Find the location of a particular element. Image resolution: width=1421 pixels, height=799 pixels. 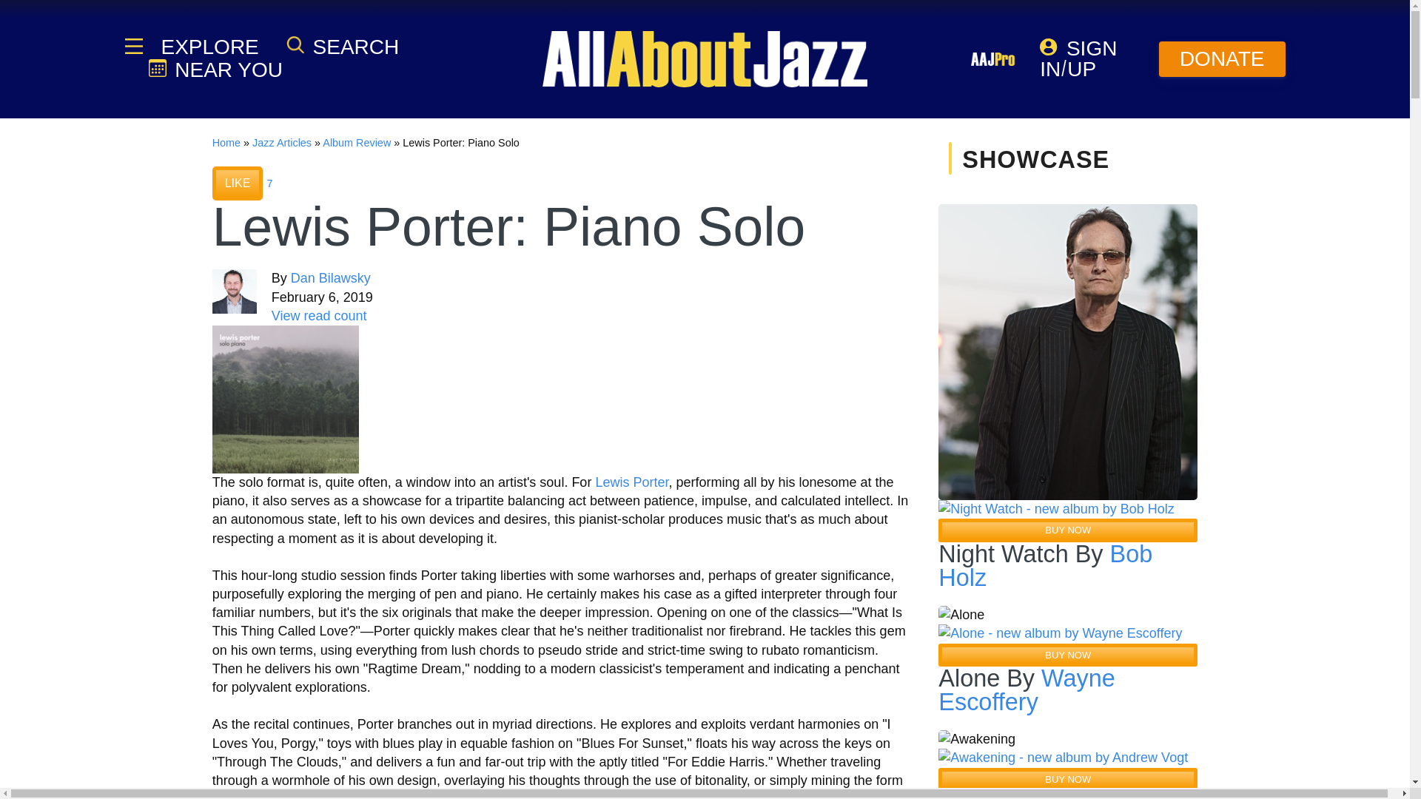

SEARCH is located at coordinates (343, 46).